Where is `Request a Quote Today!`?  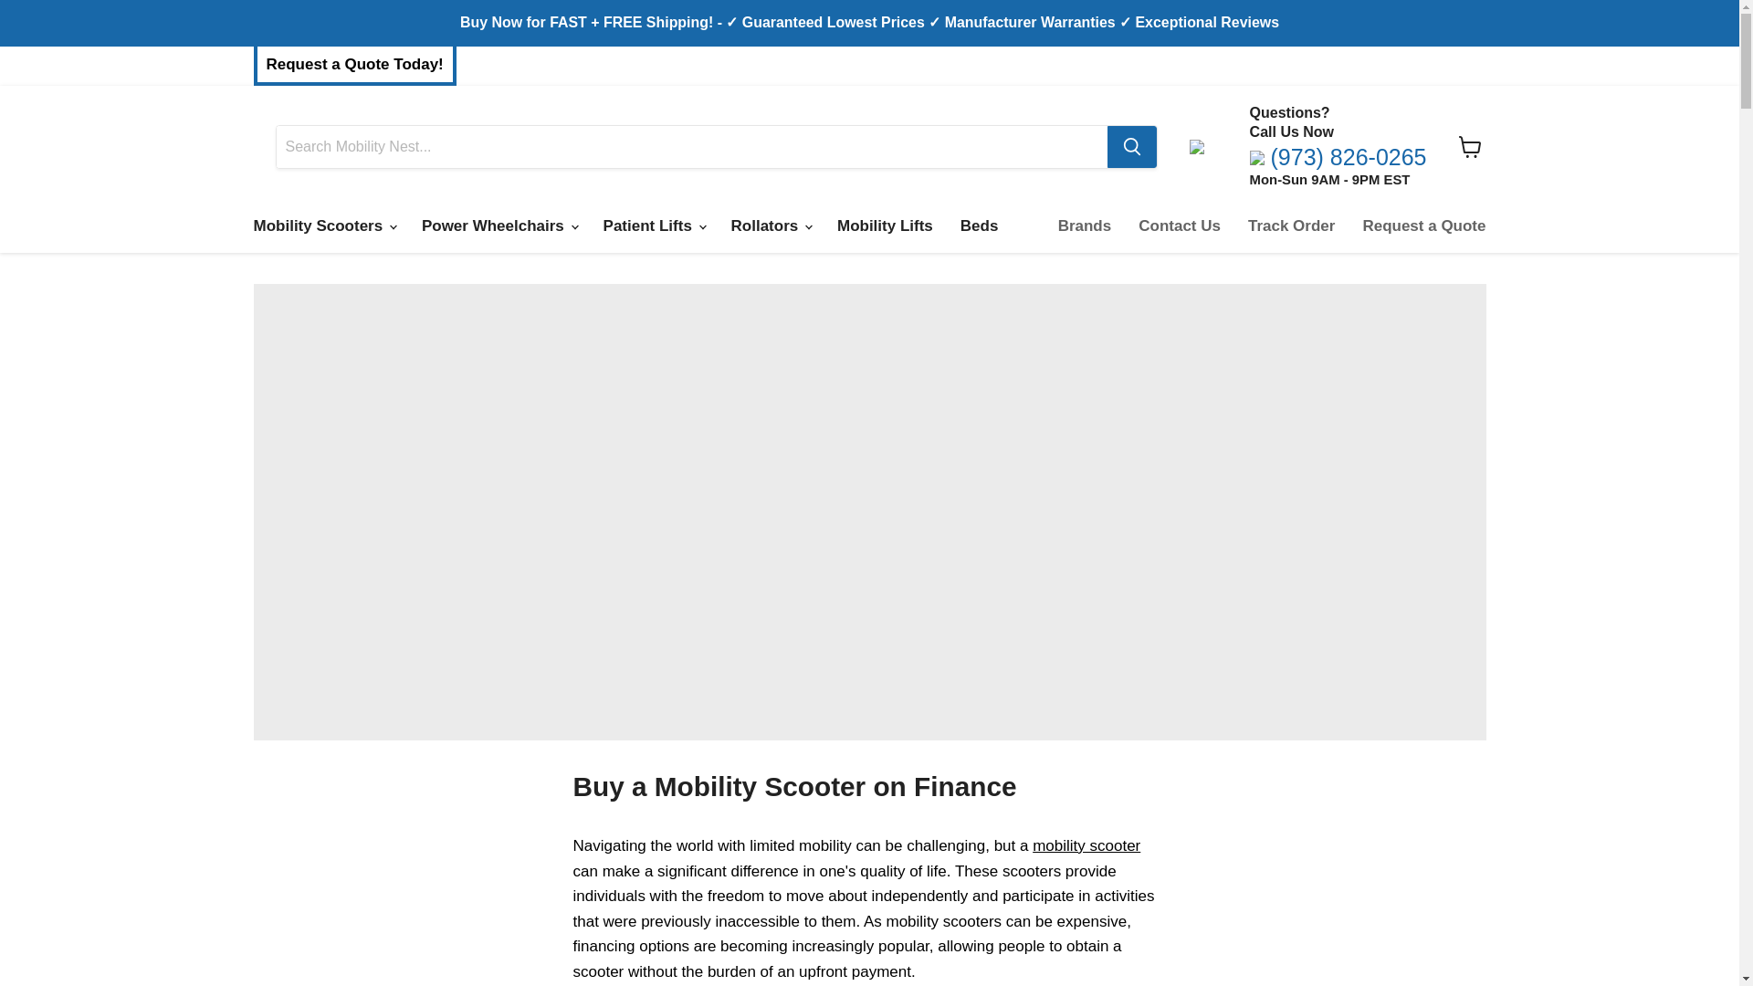 Request a Quote Today! is located at coordinates (354, 66).